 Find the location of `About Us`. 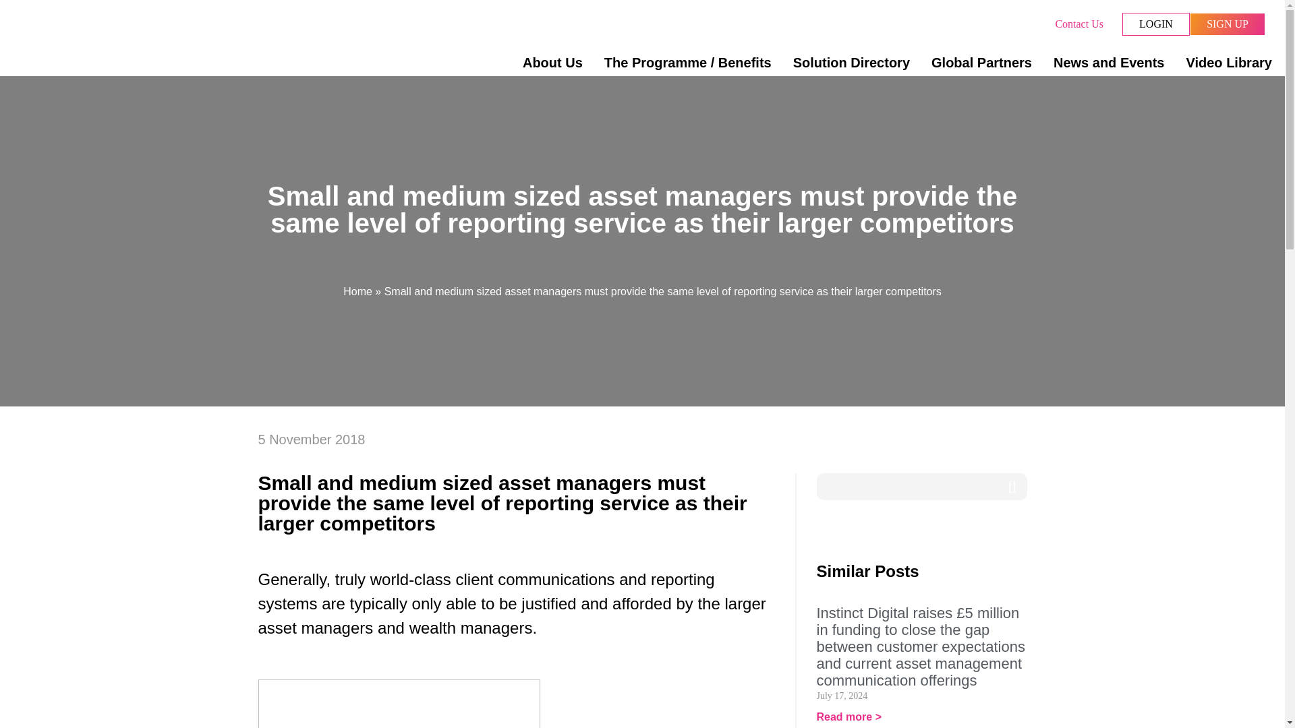

About Us is located at coordinates (552, 62).